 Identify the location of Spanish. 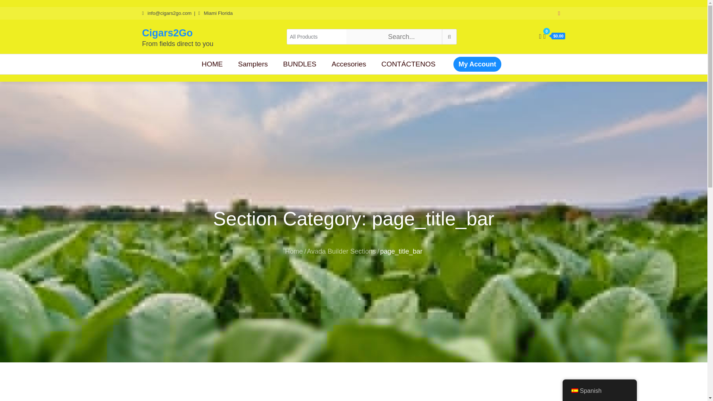
(599, 391).